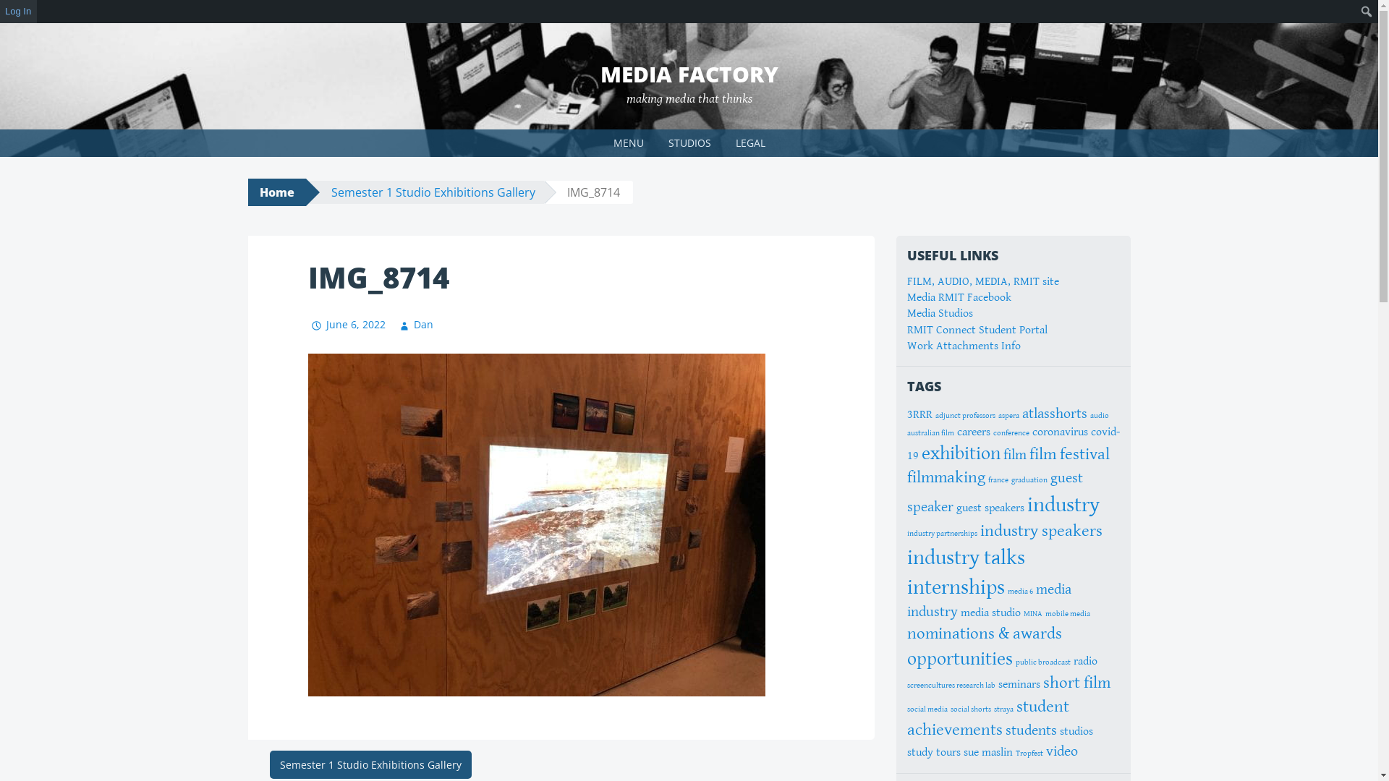 The height and width of the screenshot is (781, 1389). I want to click on film, so click(1014, 456).